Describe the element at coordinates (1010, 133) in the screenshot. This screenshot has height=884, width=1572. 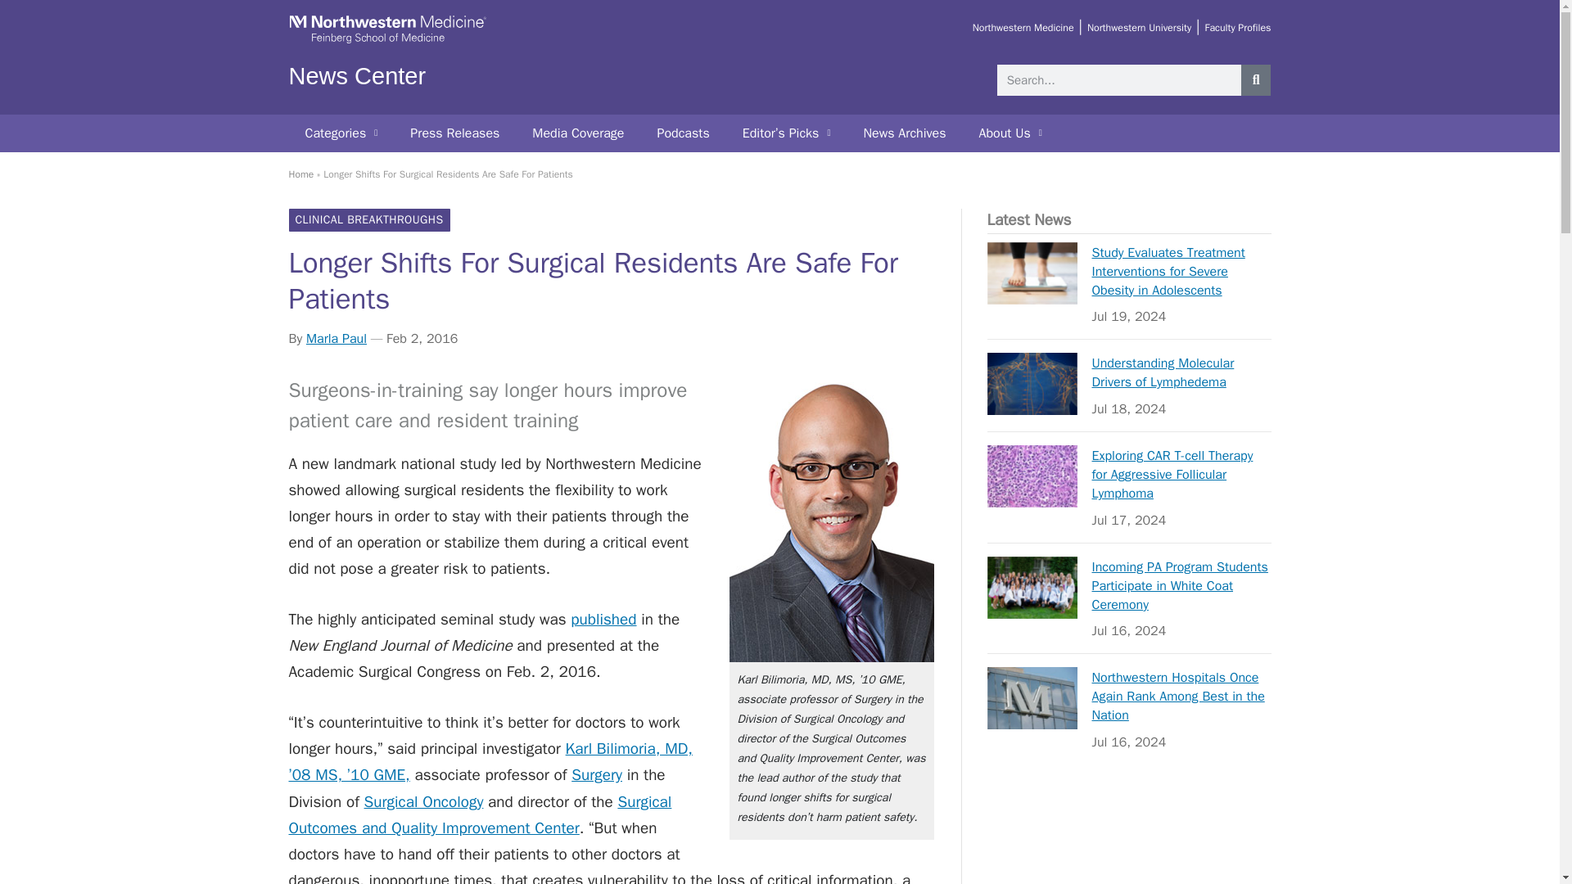
I see `About Us` at that location.